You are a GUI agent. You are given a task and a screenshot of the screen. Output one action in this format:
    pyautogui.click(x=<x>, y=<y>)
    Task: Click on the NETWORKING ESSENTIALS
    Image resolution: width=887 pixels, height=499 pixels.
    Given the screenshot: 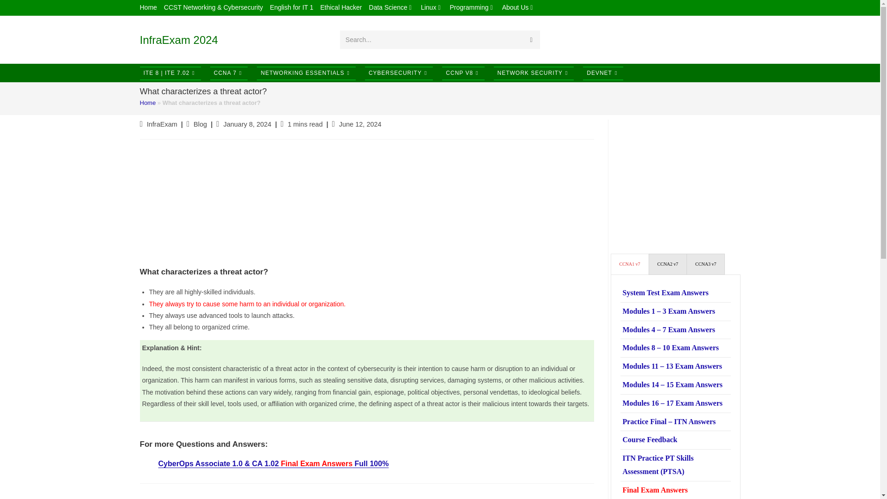 What is the action you would take?
    pyautogui.click(x=306, y=73)
    